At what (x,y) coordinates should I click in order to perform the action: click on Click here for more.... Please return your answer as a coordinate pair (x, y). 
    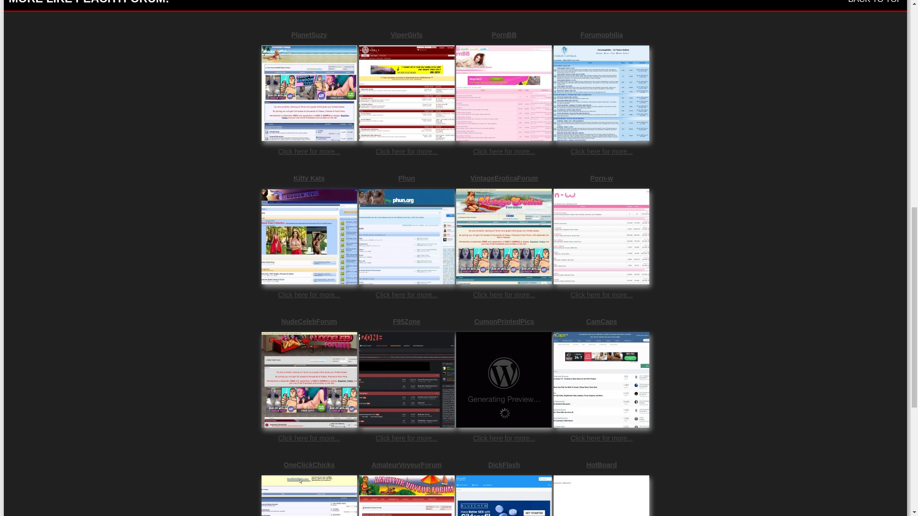
    Looking at the image, I should click on (601, 295).